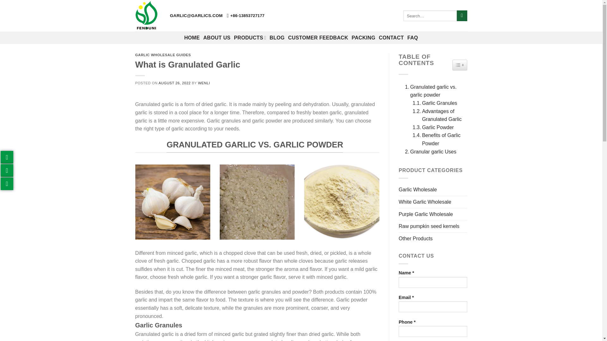 The height and width of the screenshot is (341, 607). I want to click on Garlic Powder, so click(431, 127).